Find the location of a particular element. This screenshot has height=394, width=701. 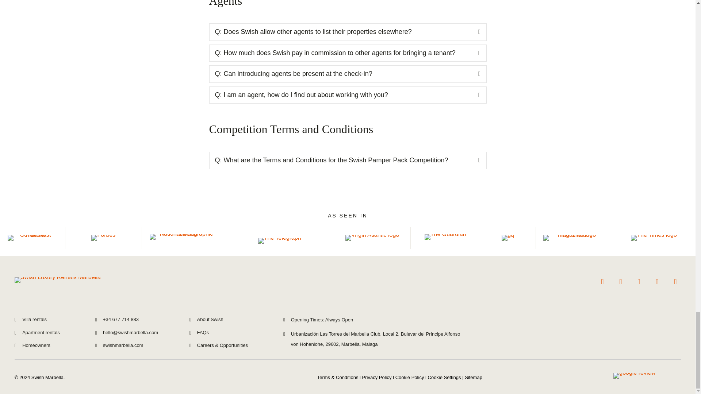

The Telegraph is located at coordinates (280, 241).